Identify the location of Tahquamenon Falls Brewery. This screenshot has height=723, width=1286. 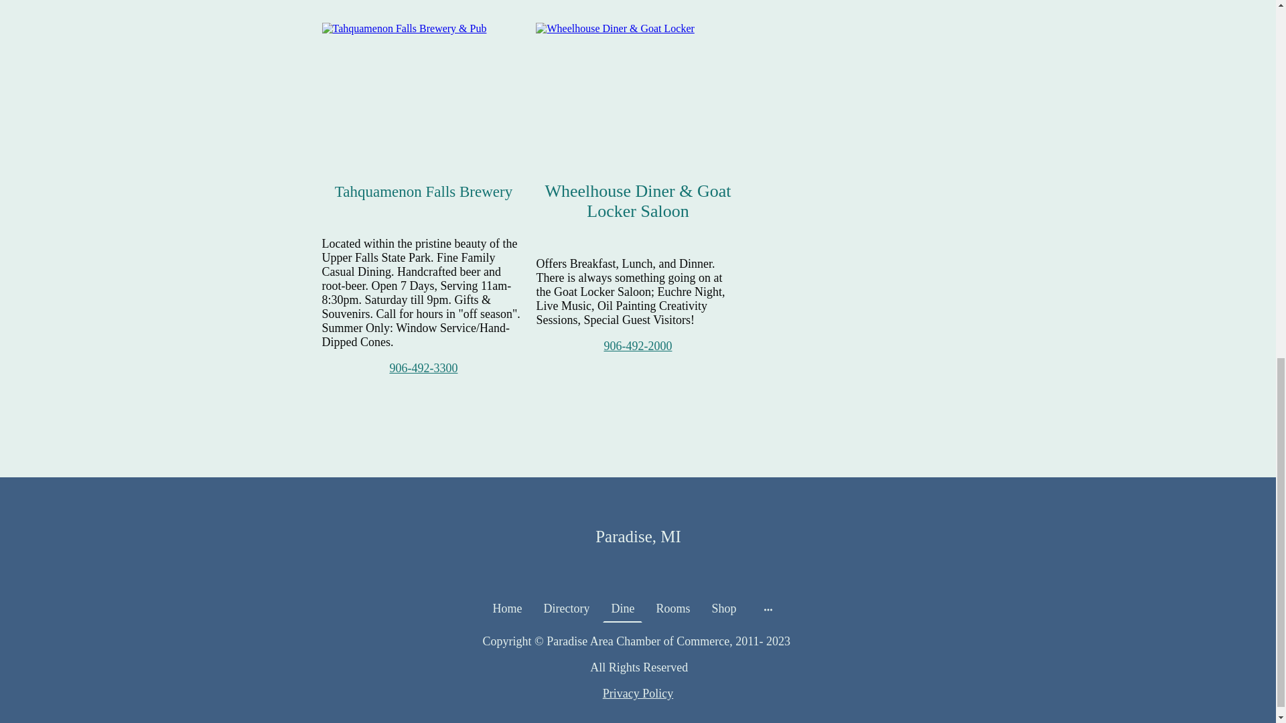
(423, 28).